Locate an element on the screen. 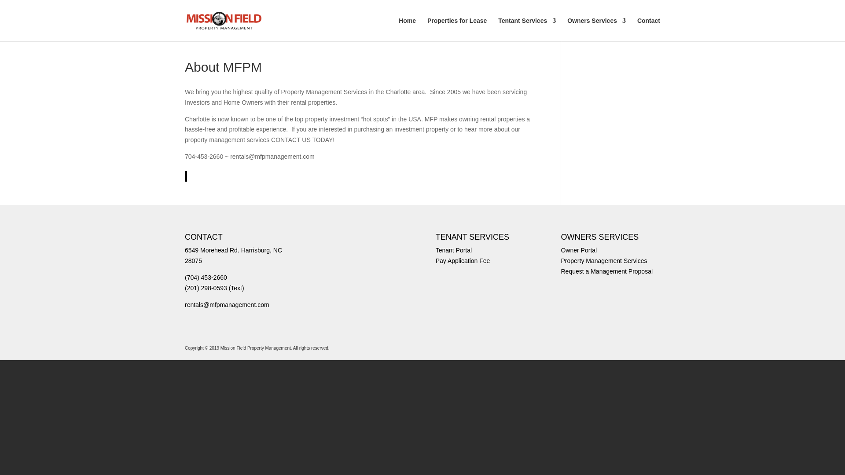 The height and width of the screenshot is (475, 845). Tenant Portal is located at coordinates (454, 250).